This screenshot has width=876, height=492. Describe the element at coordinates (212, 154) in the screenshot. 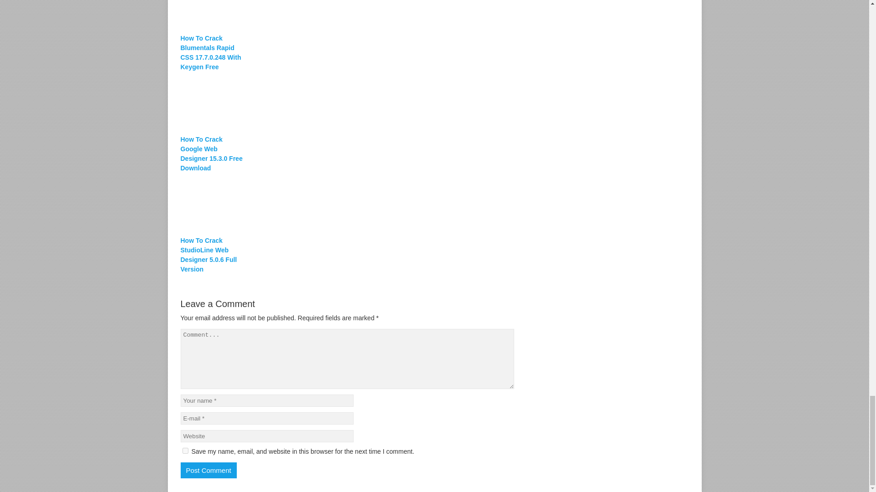

I see `How To Crack Google Web Designer 15.3.0 Free Download` at that location.